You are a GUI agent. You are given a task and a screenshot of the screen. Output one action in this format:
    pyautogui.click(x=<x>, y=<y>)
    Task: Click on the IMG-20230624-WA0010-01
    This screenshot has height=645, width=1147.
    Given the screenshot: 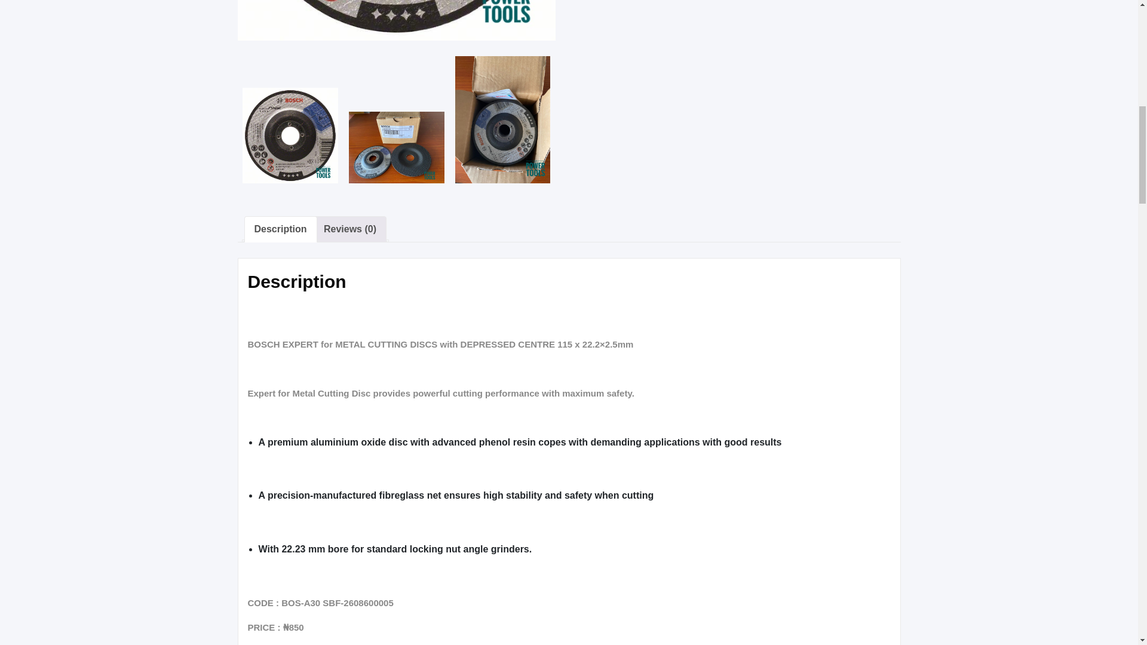 What is the action you would take?
    pyautogui.click(x=397, y=147)
    